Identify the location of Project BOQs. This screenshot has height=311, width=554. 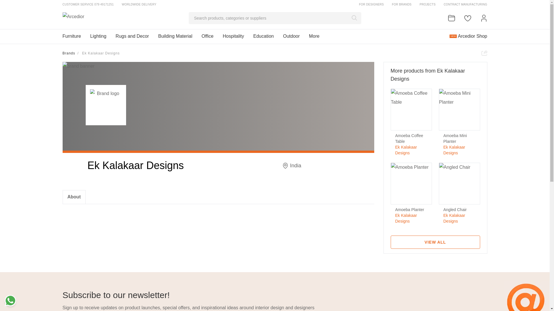
(451, 18).